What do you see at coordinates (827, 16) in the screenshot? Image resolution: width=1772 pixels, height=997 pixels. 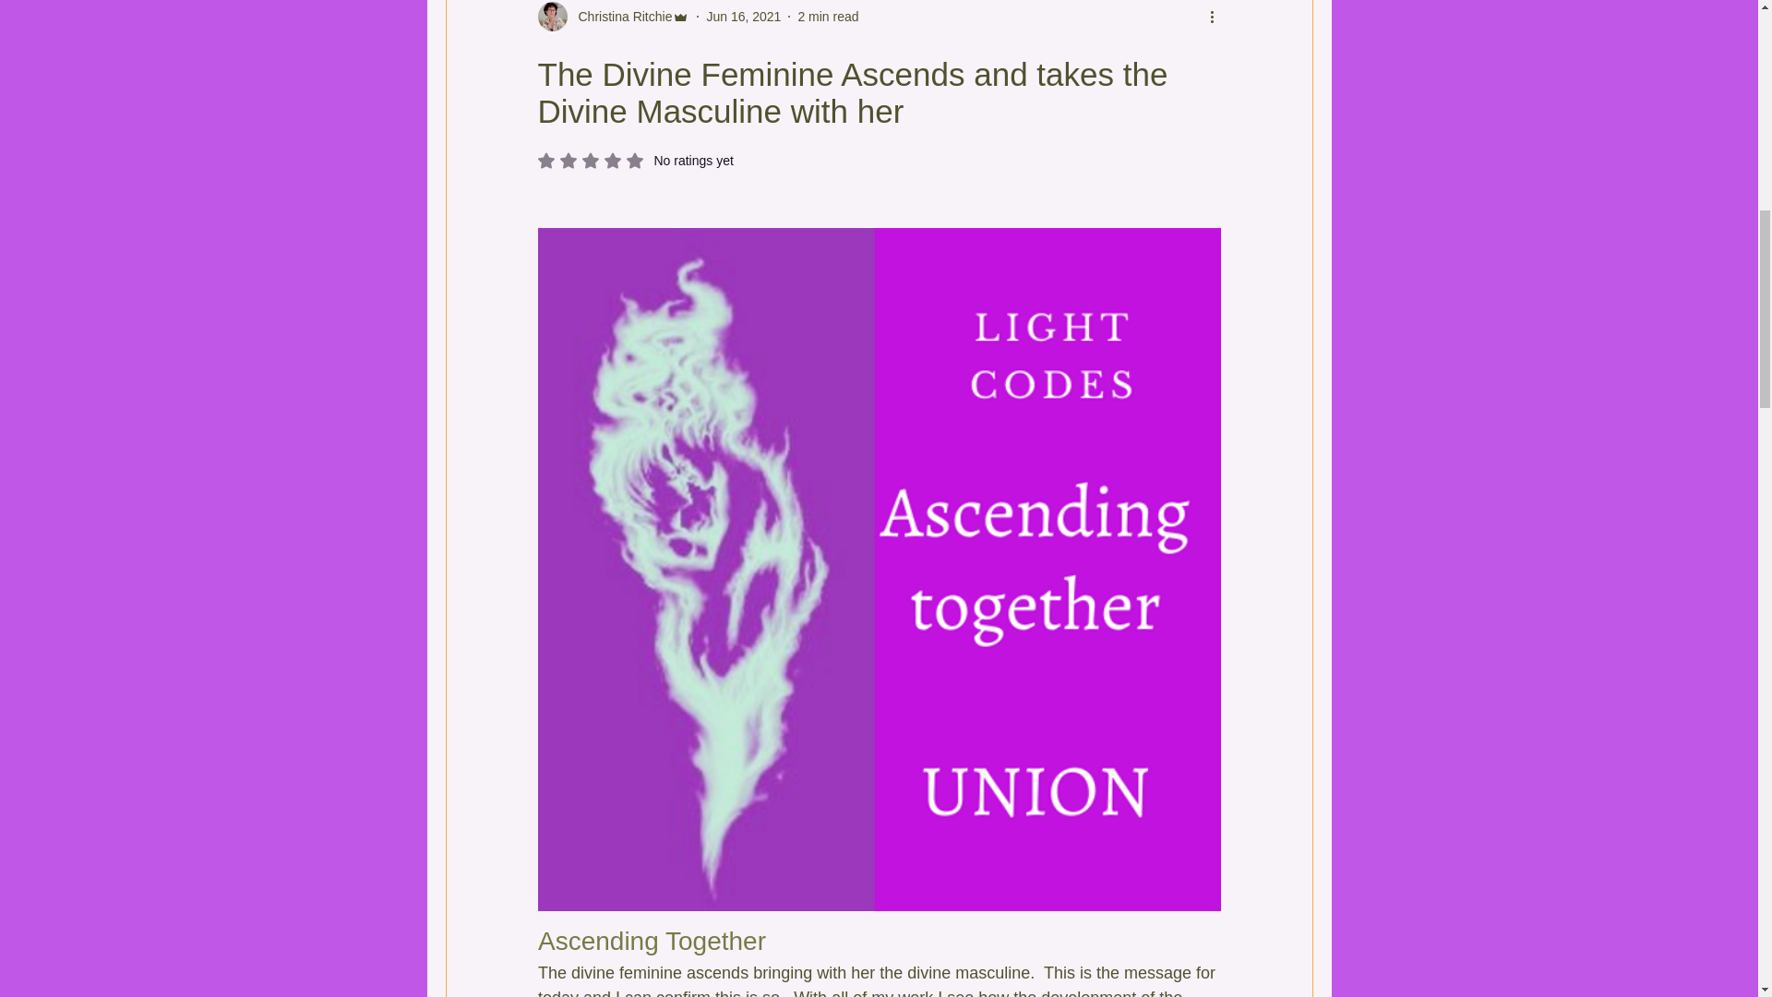 I see `2 min read` at bounding box center [827, 16].